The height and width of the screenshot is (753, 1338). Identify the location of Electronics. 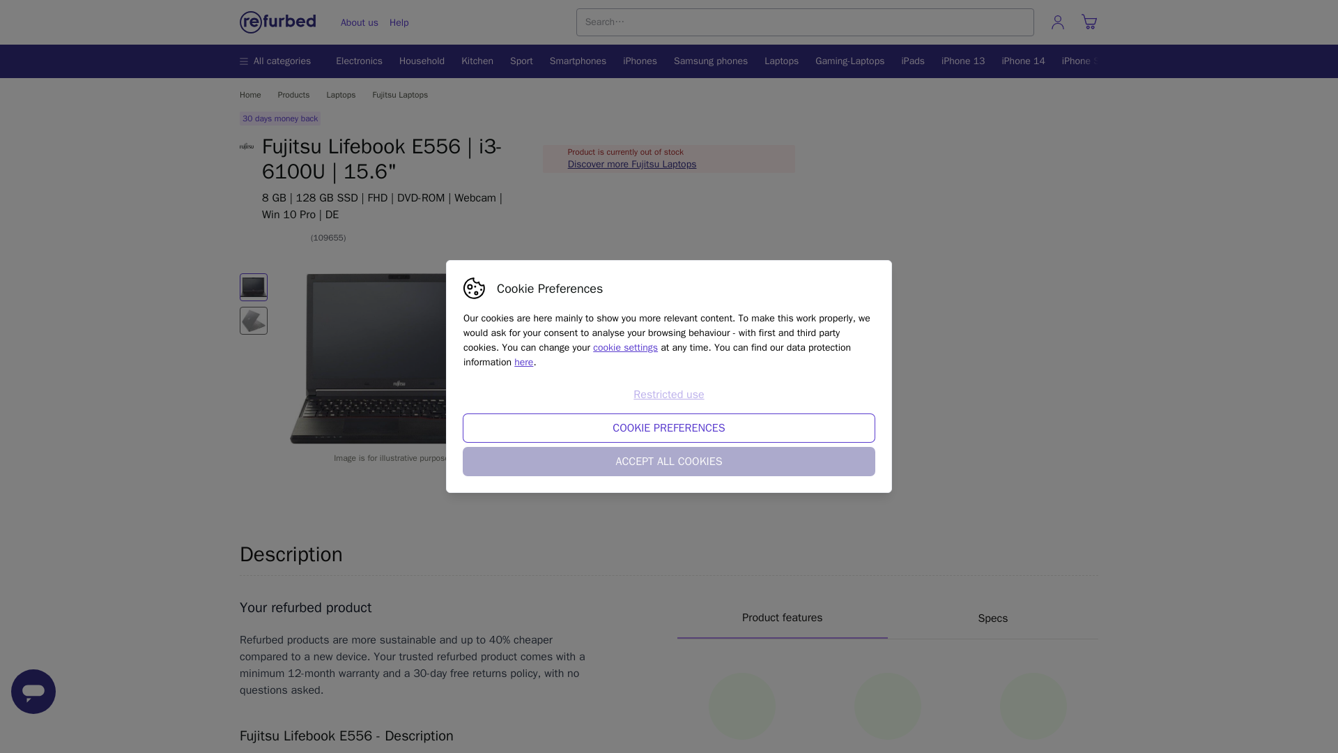
(362, 61).